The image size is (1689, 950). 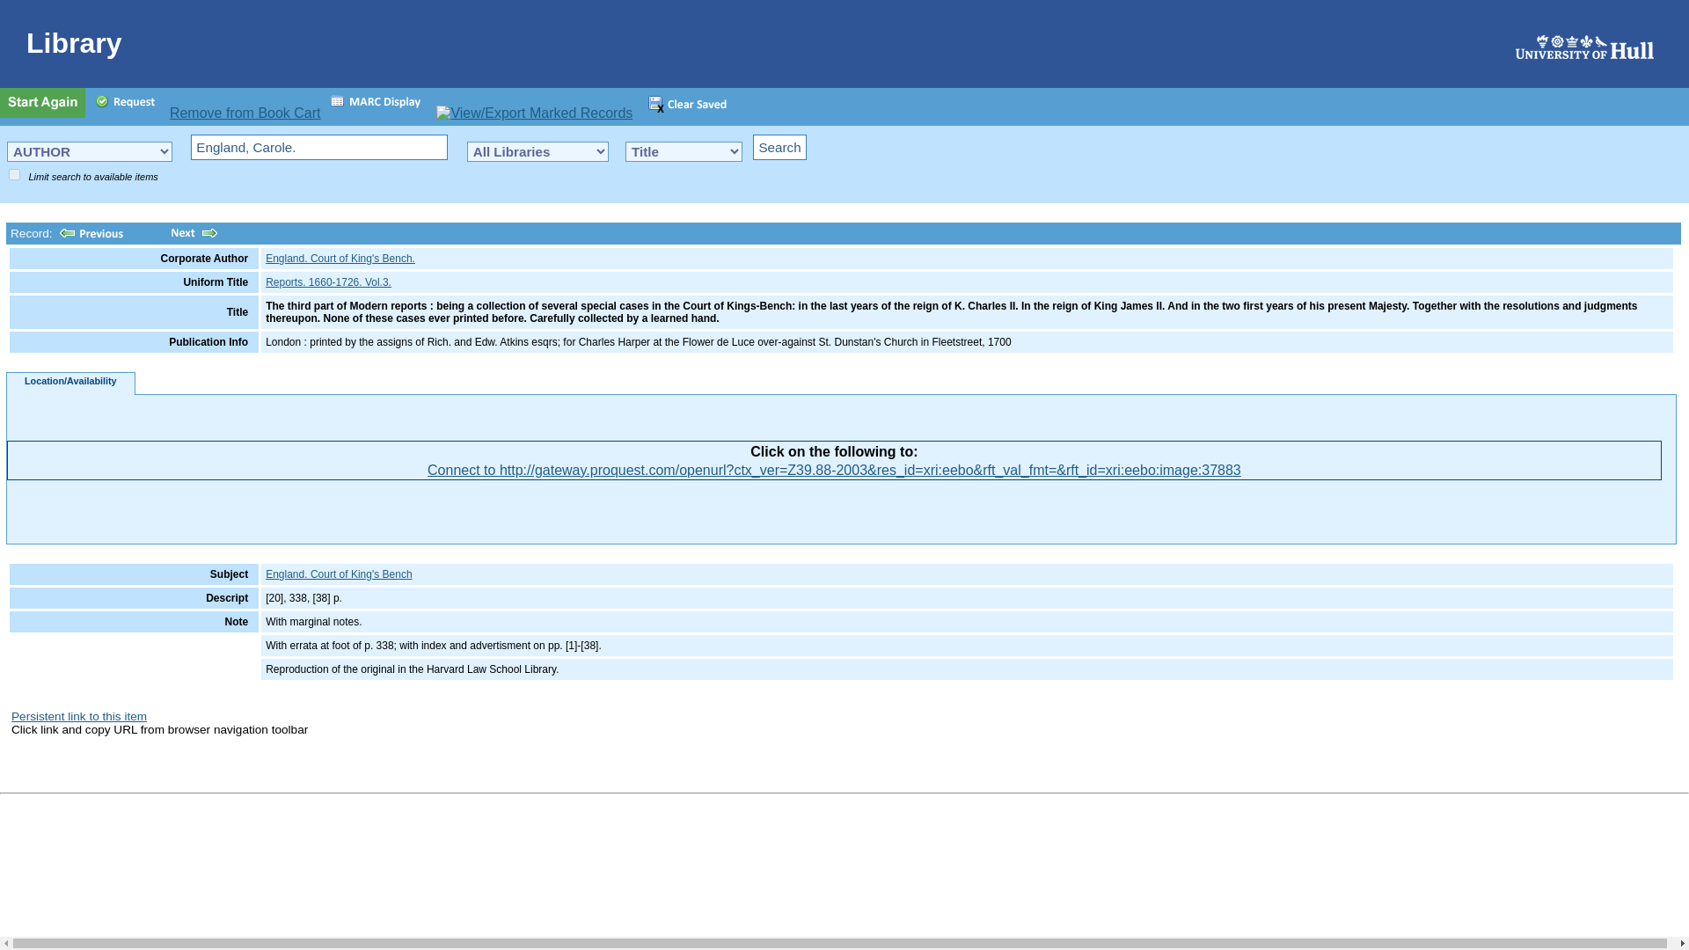 I want to click on England. Court of King's Bench., so click(x=340, y=259).